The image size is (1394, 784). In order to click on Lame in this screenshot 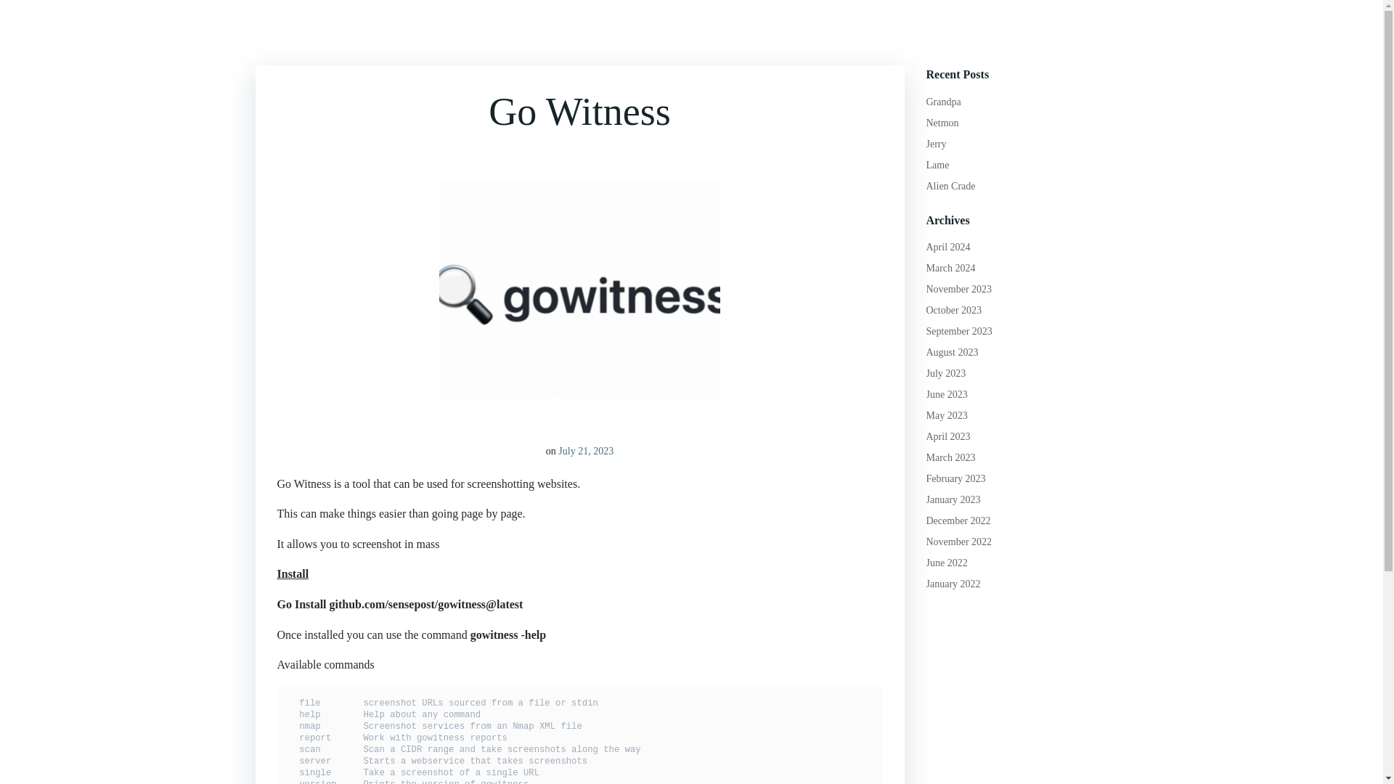, I will do `click(938, 166)`.